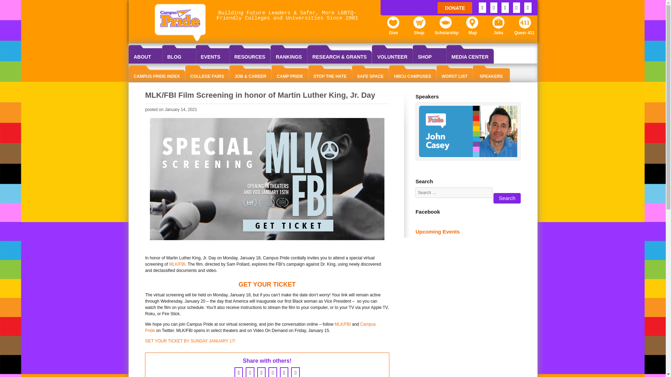 The width and height of the screenshot is (671, 377). I want to click on Shop, so click(419, 24).